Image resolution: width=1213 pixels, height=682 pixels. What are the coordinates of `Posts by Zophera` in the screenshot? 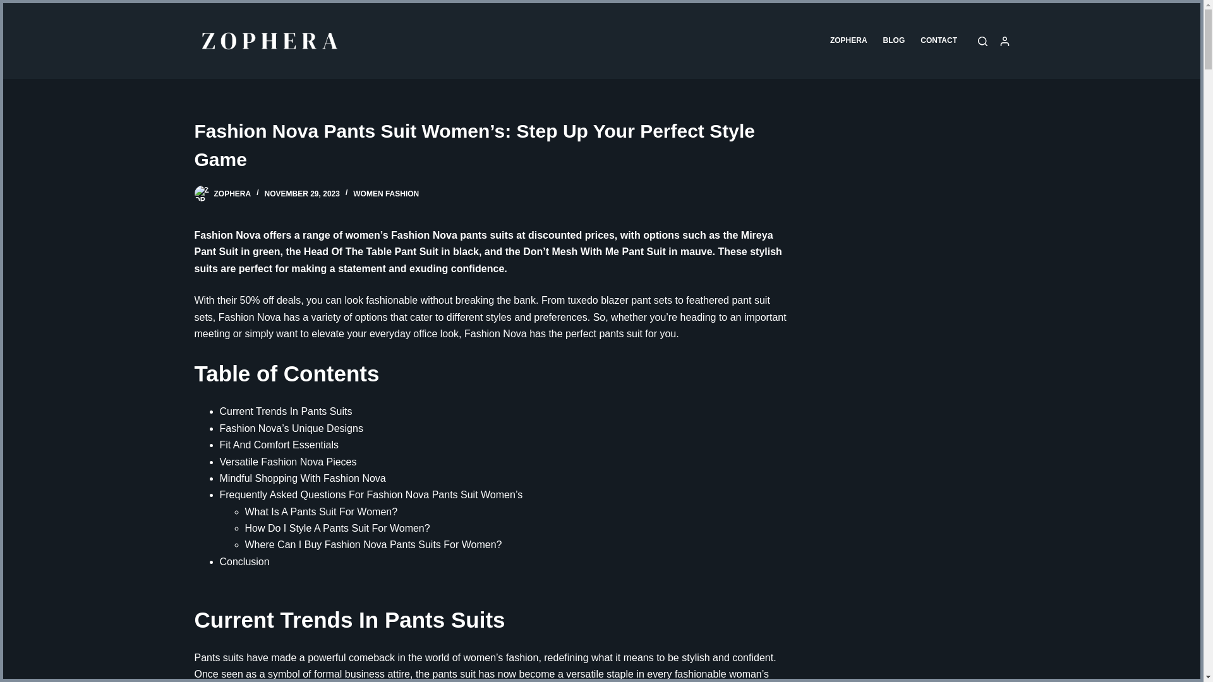 It's located at (232, 194).